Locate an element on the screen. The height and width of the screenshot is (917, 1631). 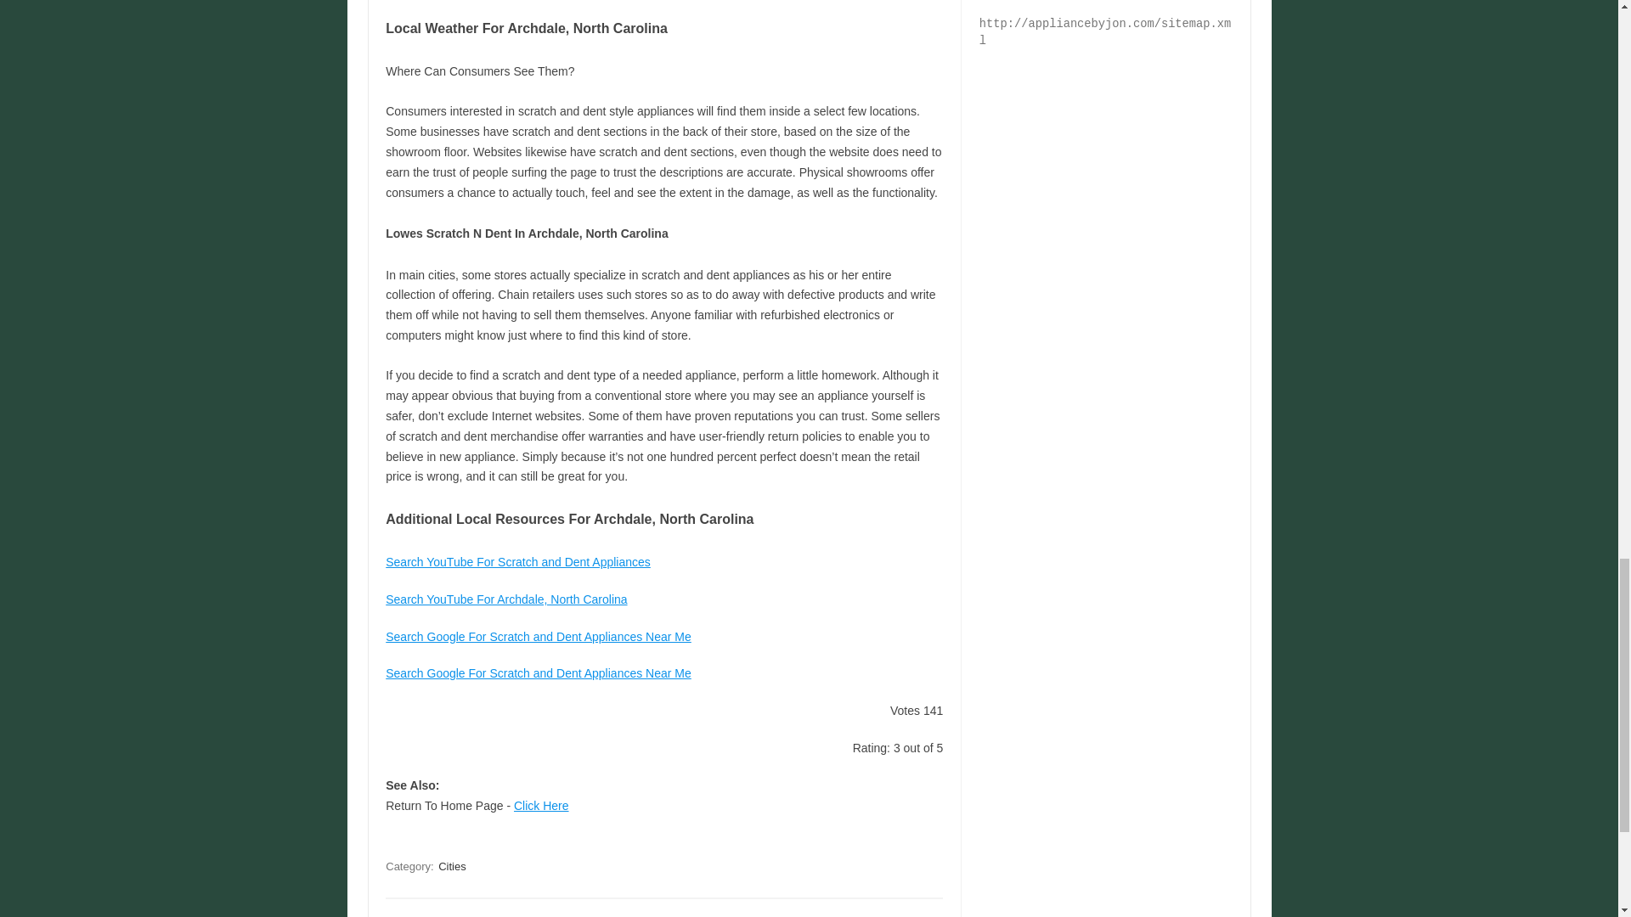
Search YouTube For Scratch and Dent Appliances is located at coordinates (518, 562).